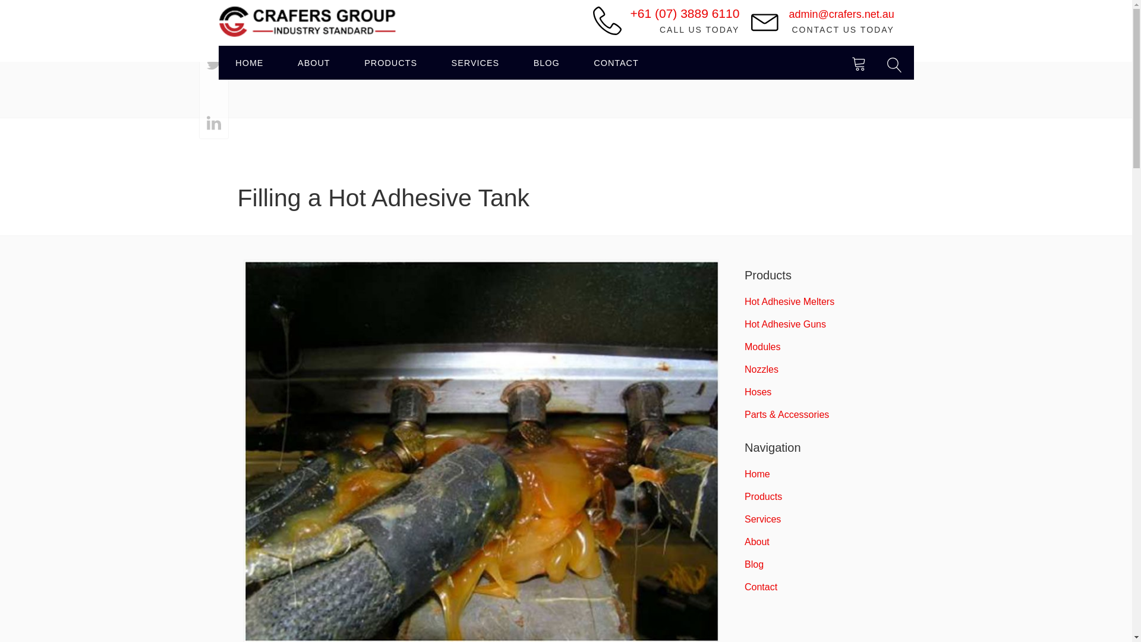  I want to click on Share on Facebook, so click(214, 34).